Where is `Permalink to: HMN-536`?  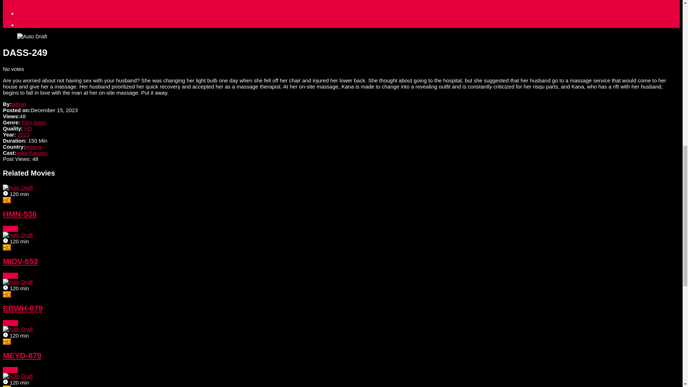 Permalink to: HMN-536 is located at coordinates (18, 188).